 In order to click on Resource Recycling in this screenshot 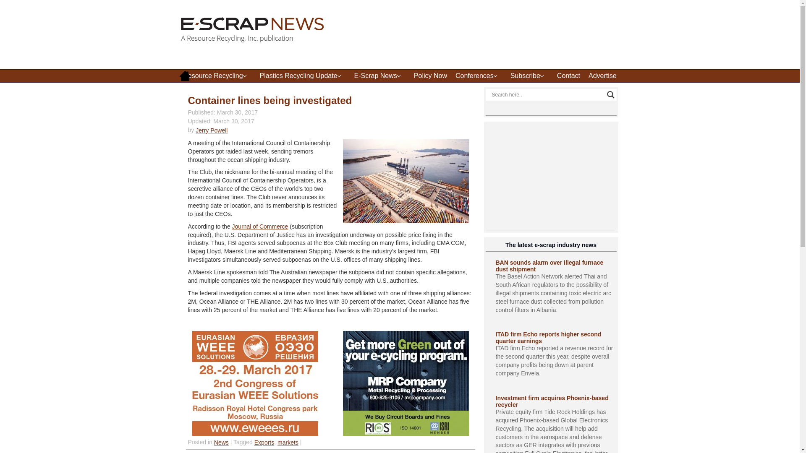, I will do `click(217, 75)`.